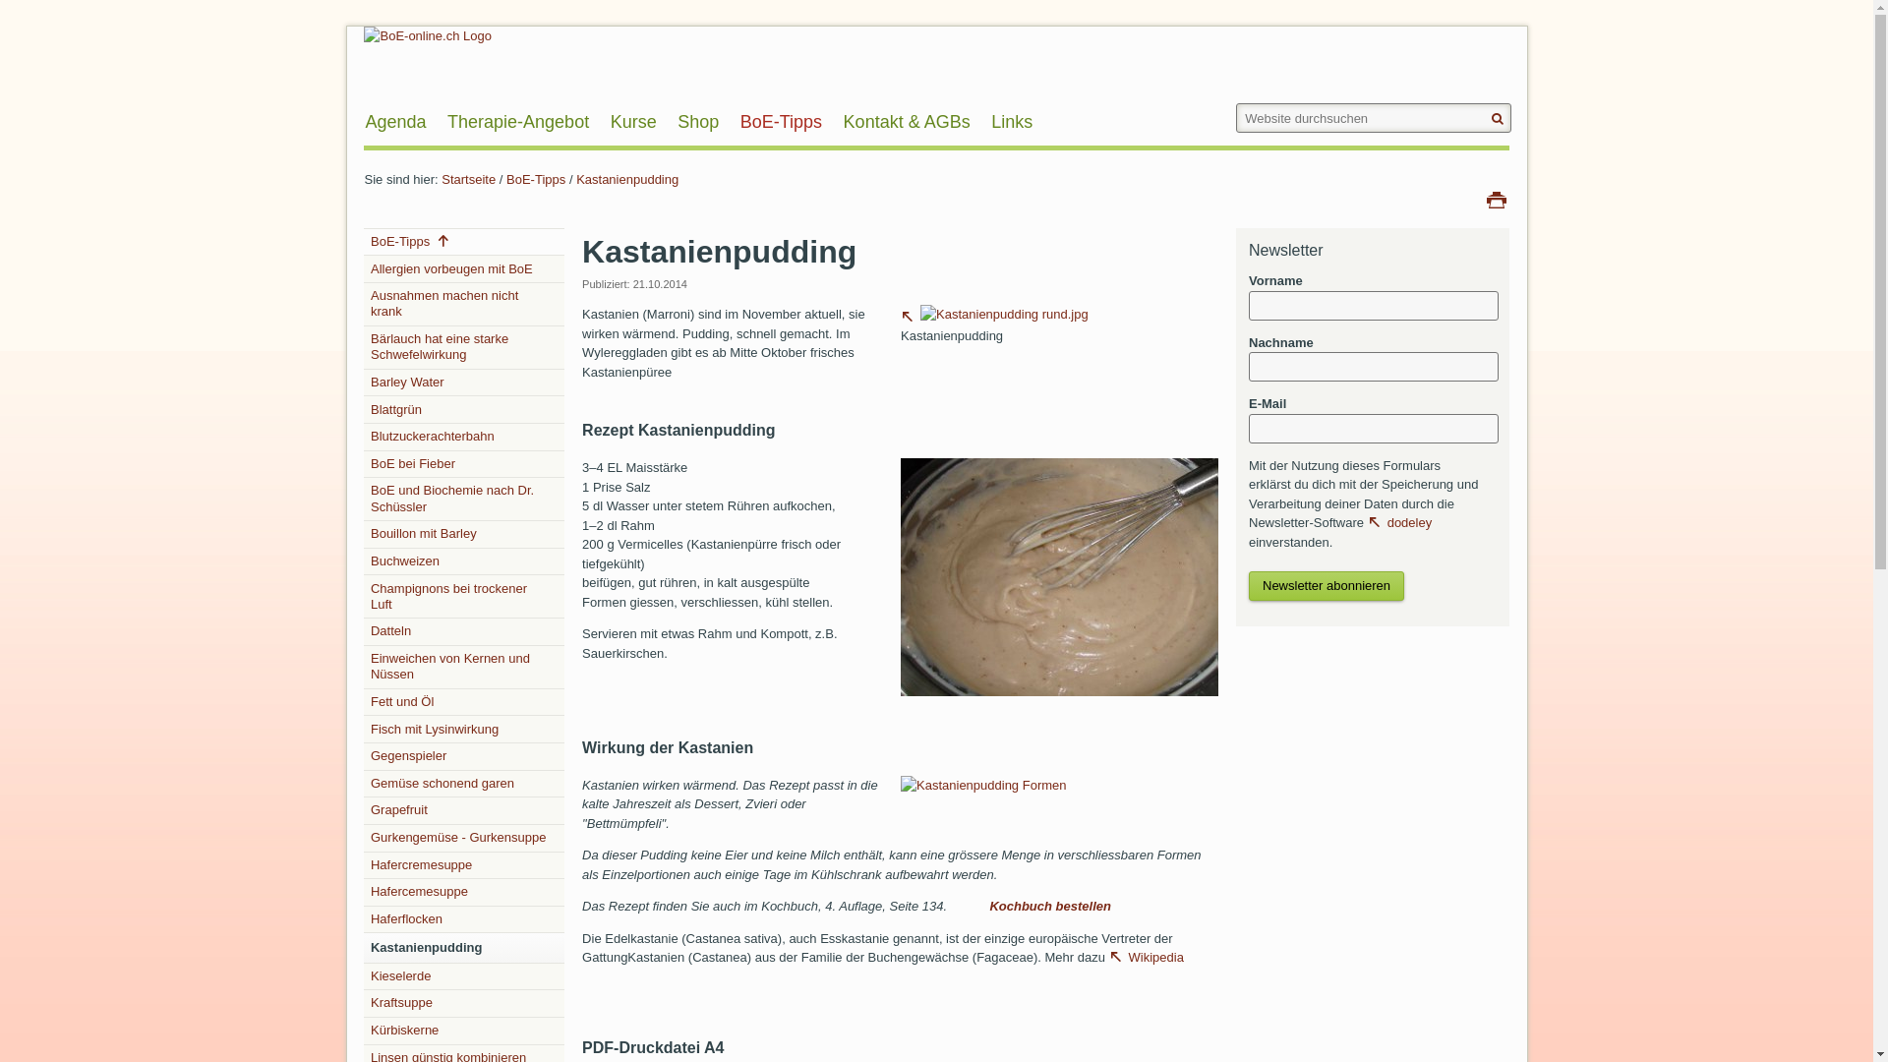 This screenshot has height=1062, width=1888. What do you see at coordinates (31, 15) in the screenshot?
I see `Suche` at bounding box center [31, 15].